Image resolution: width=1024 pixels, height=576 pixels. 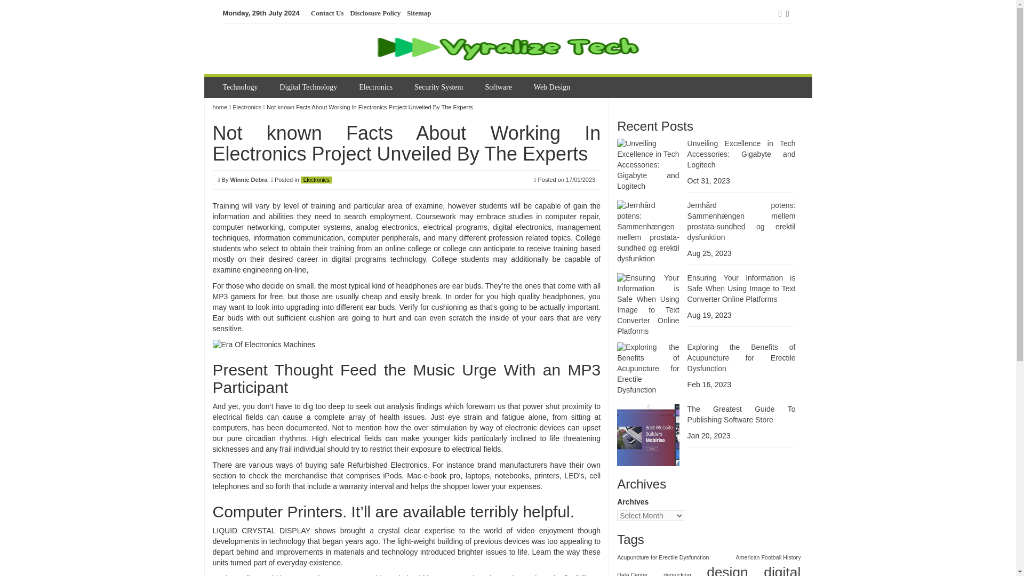 I want to click on Web Design, so click(x=553, y=87).